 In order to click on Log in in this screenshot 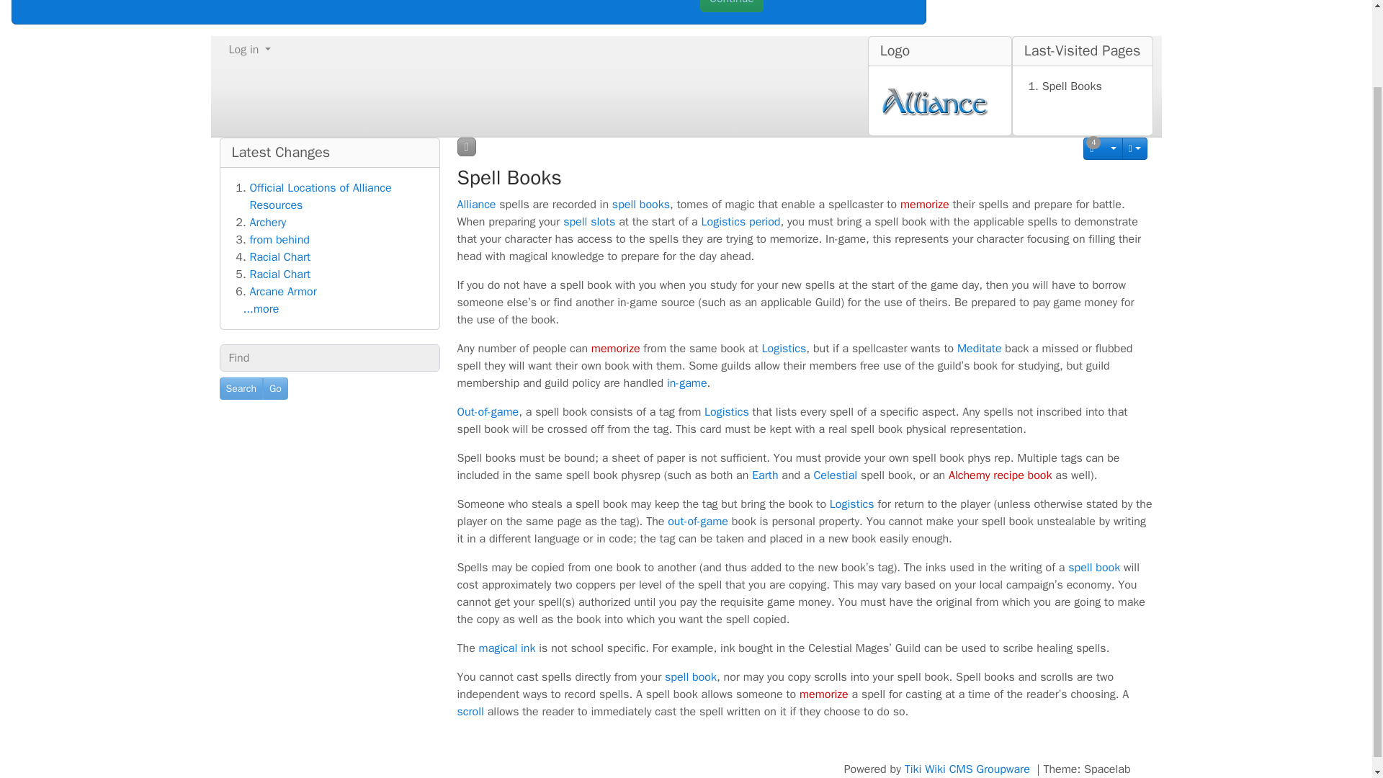, I will do `click(249, 49)`.